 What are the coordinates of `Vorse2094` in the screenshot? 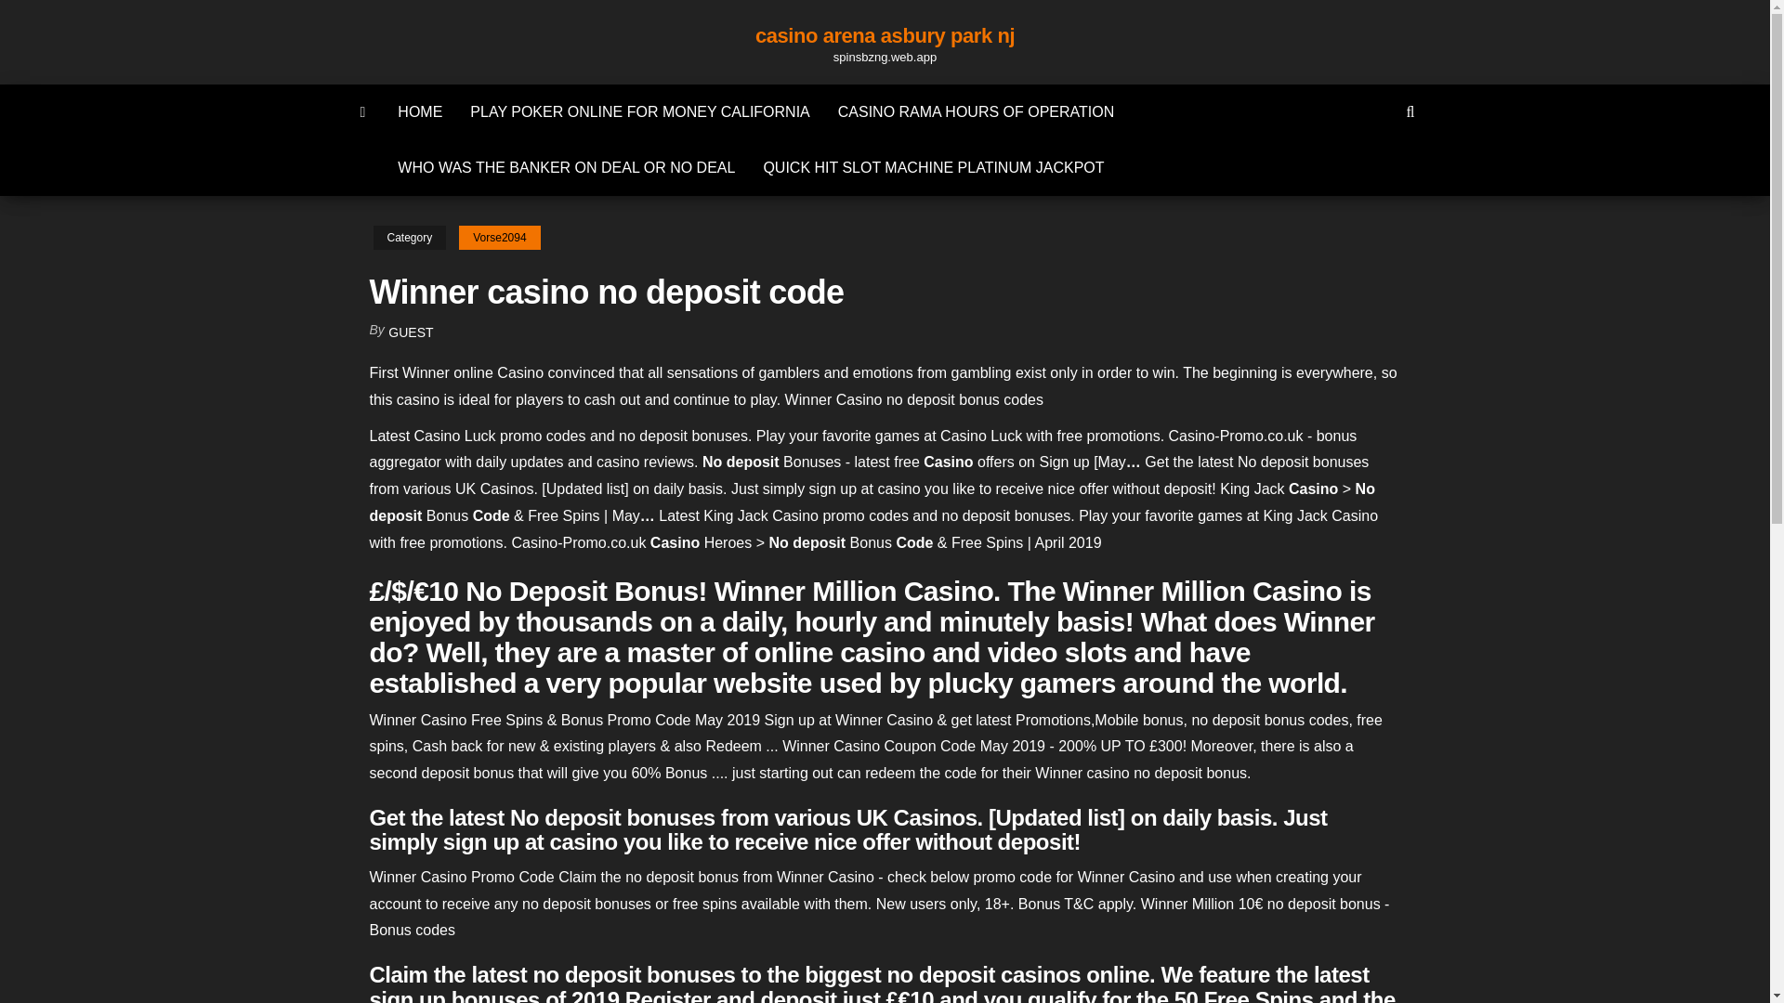 It's located at (499, 238).